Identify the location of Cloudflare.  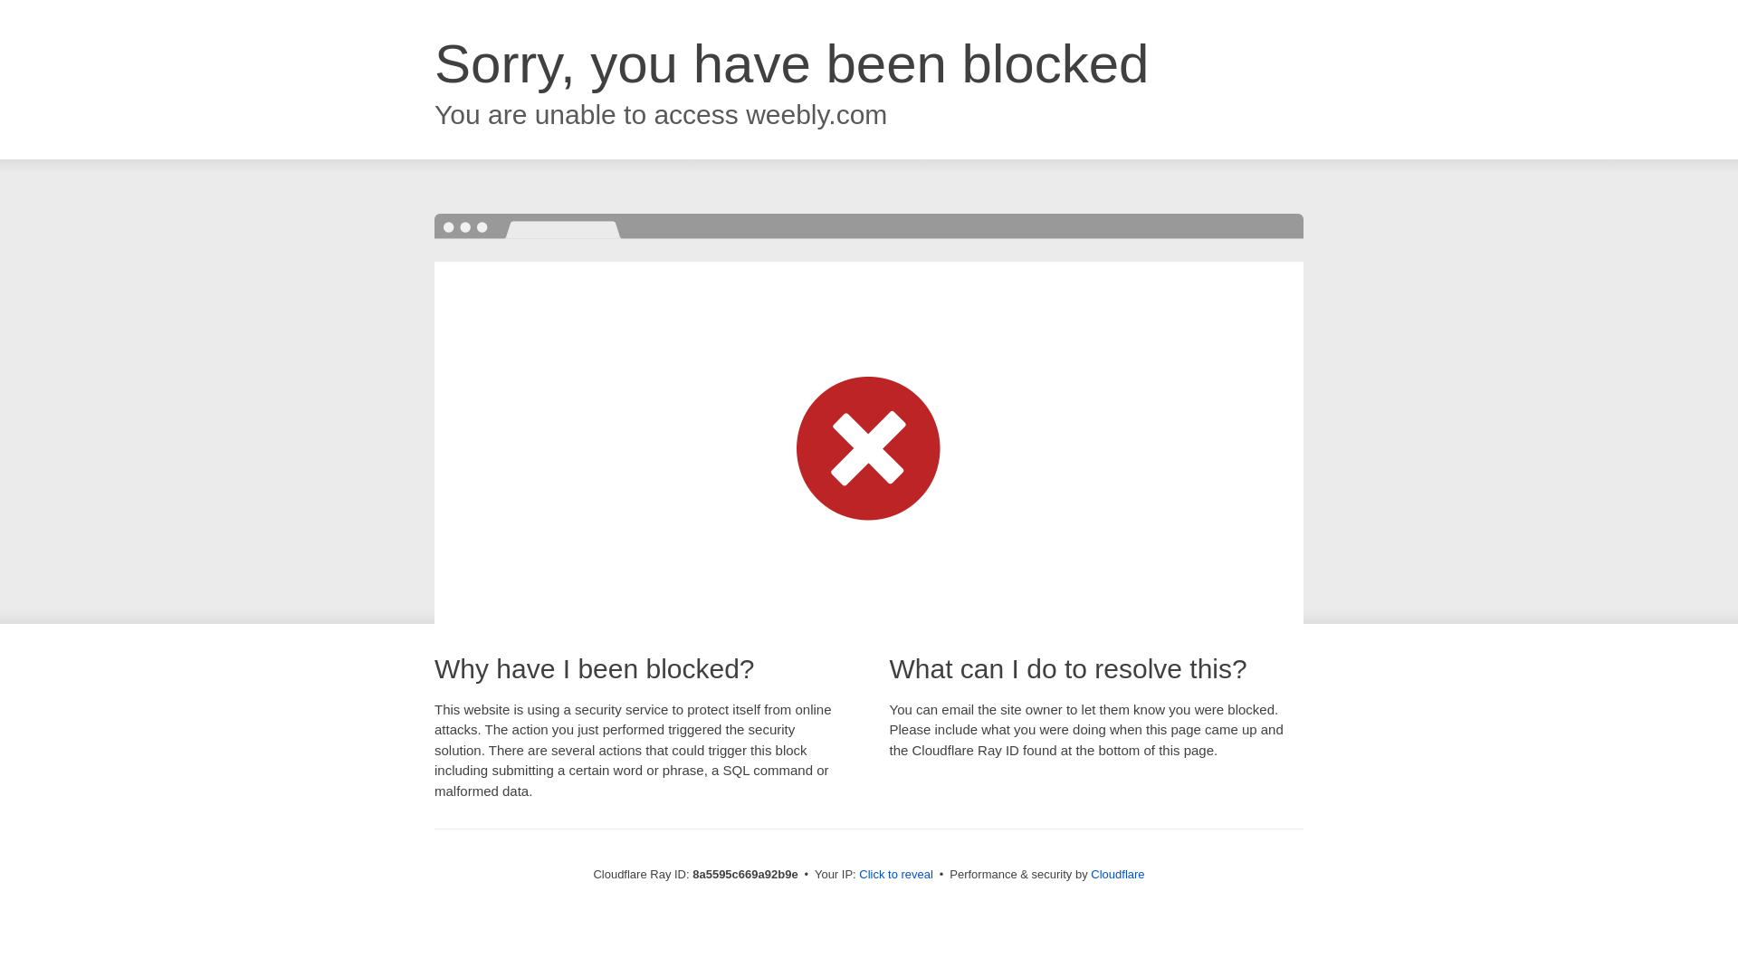
(1117, 874).